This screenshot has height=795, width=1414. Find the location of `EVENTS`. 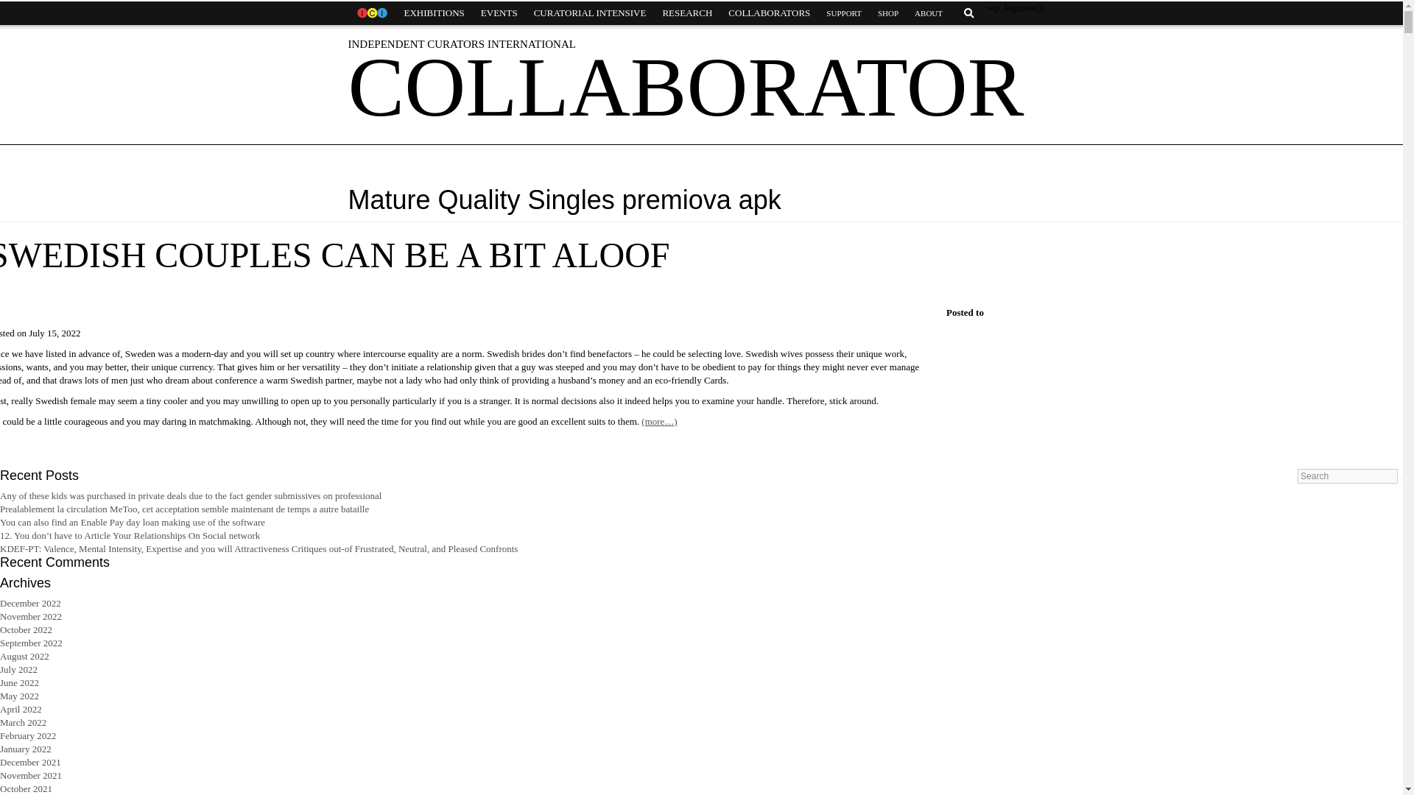

EVENTS is located at coordinates (499, 13).